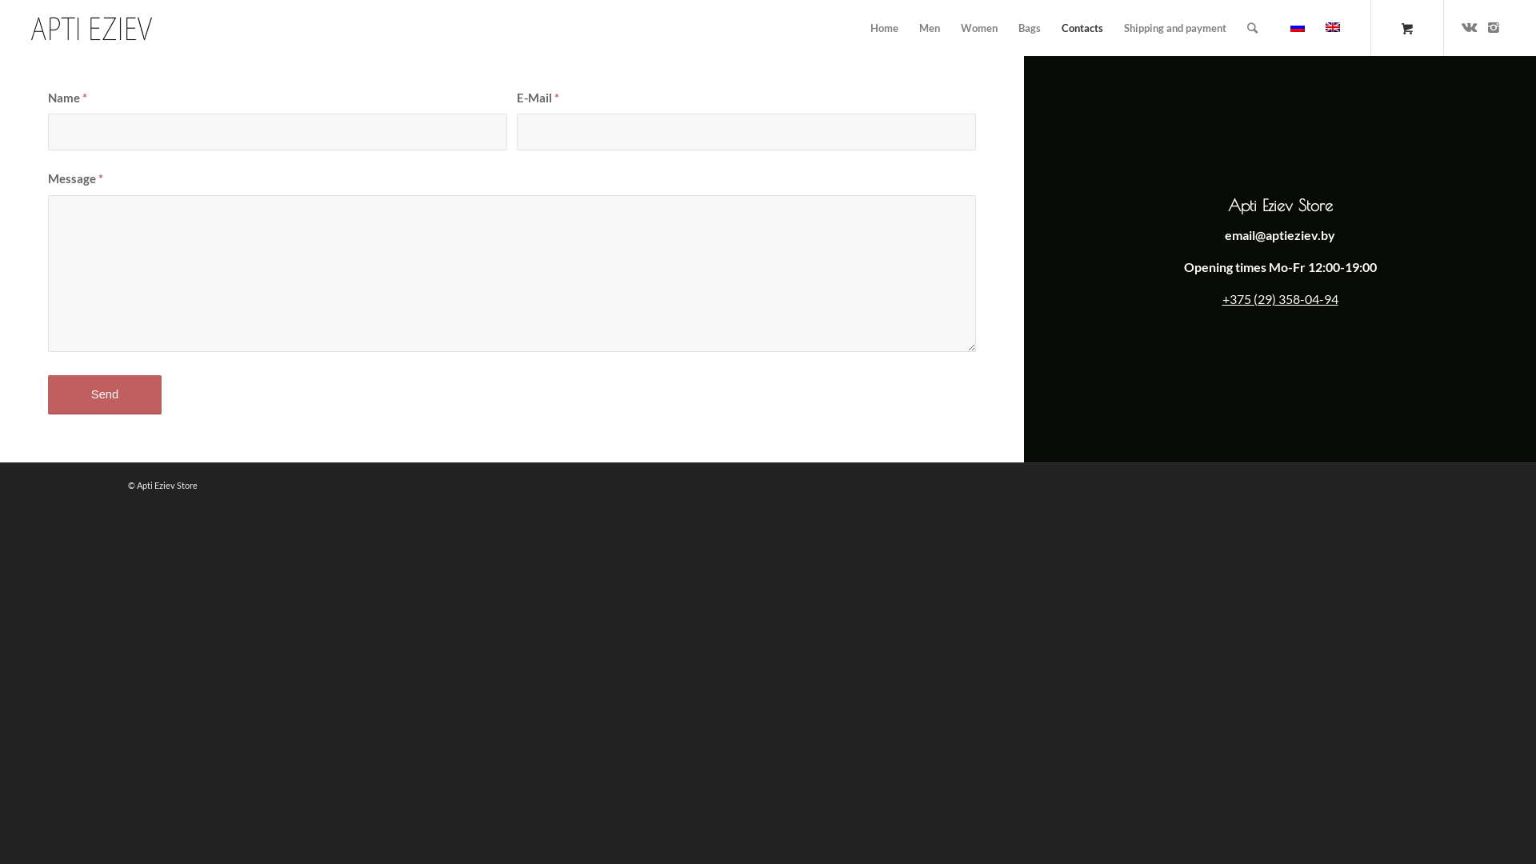 Image resolution: width=1536 pixels, height=864 pixels. I want to click on Men, so click(930, 28).